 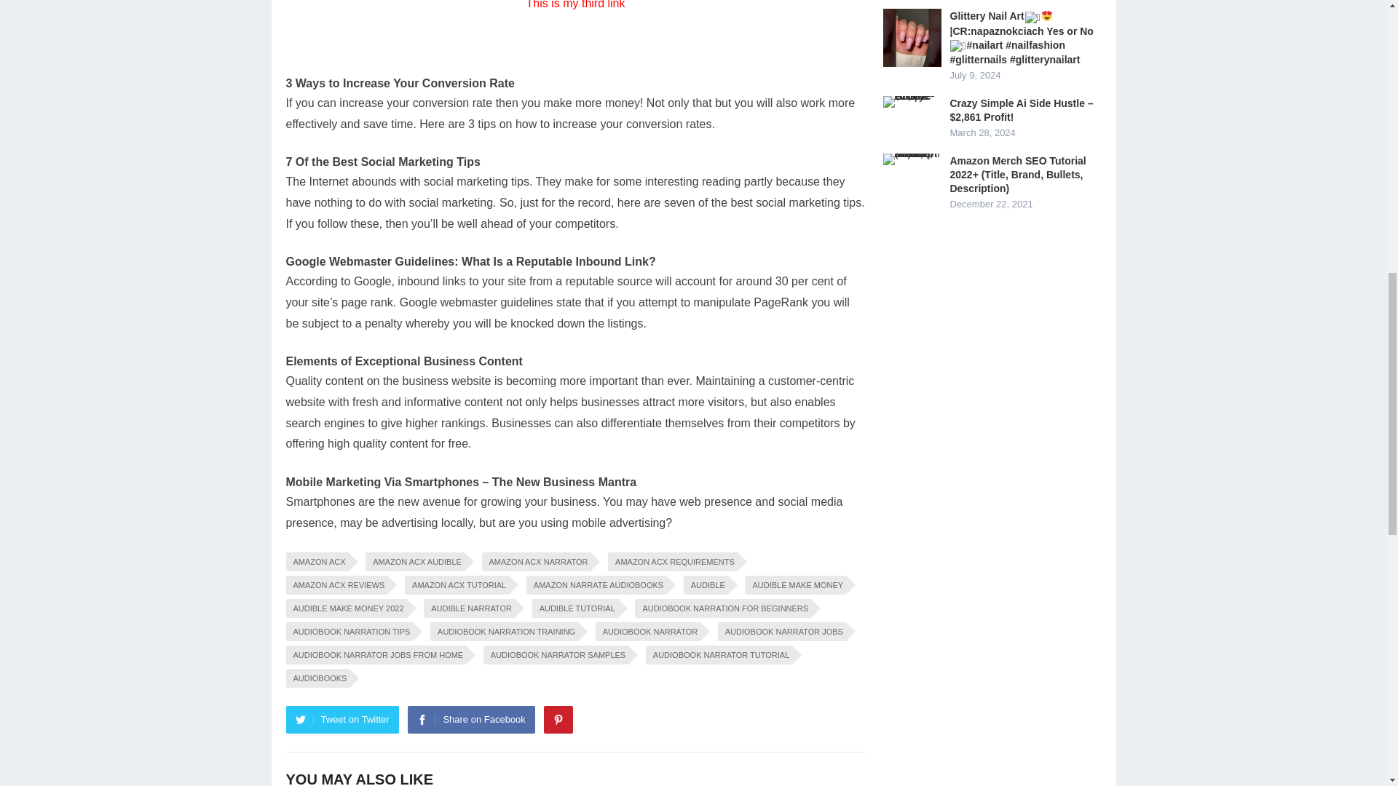 I want to click on AMAZON NARRATE AUDIOBOOKS, so click(x=596, y=584).